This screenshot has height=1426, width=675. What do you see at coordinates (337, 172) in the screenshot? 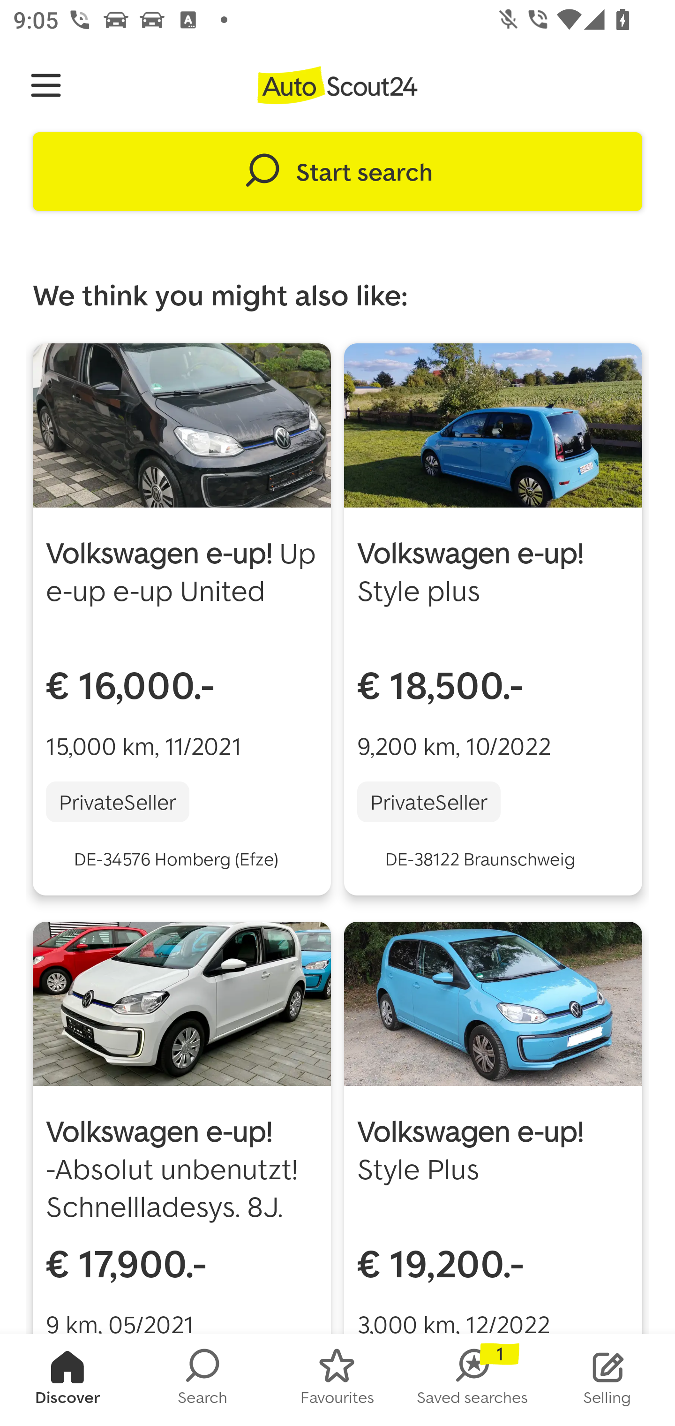
I see `Start search` at bounding box center [337, 172].